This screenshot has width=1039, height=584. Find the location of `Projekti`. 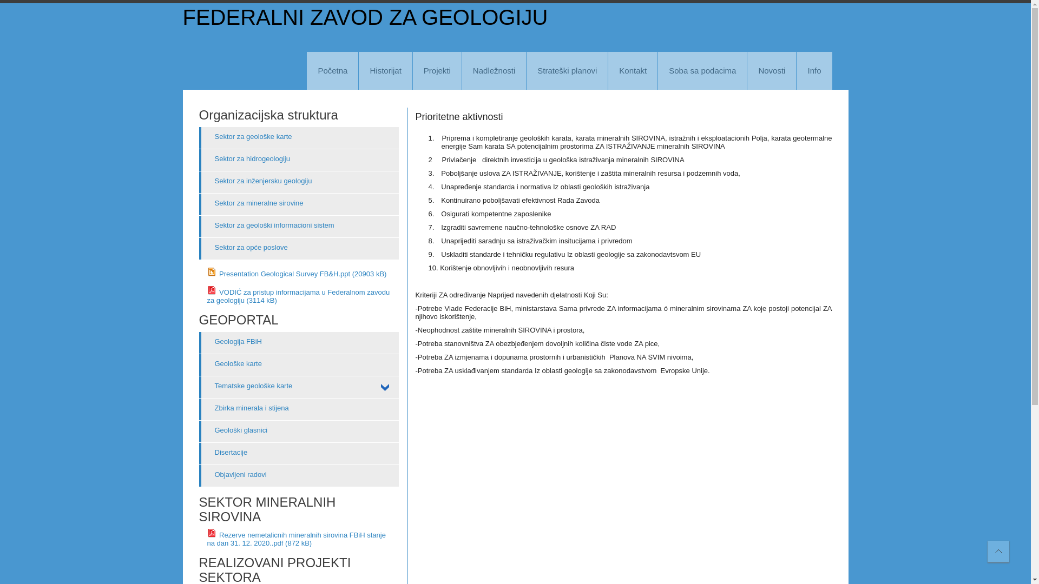

Projekti is located at coordinates (437, 71).